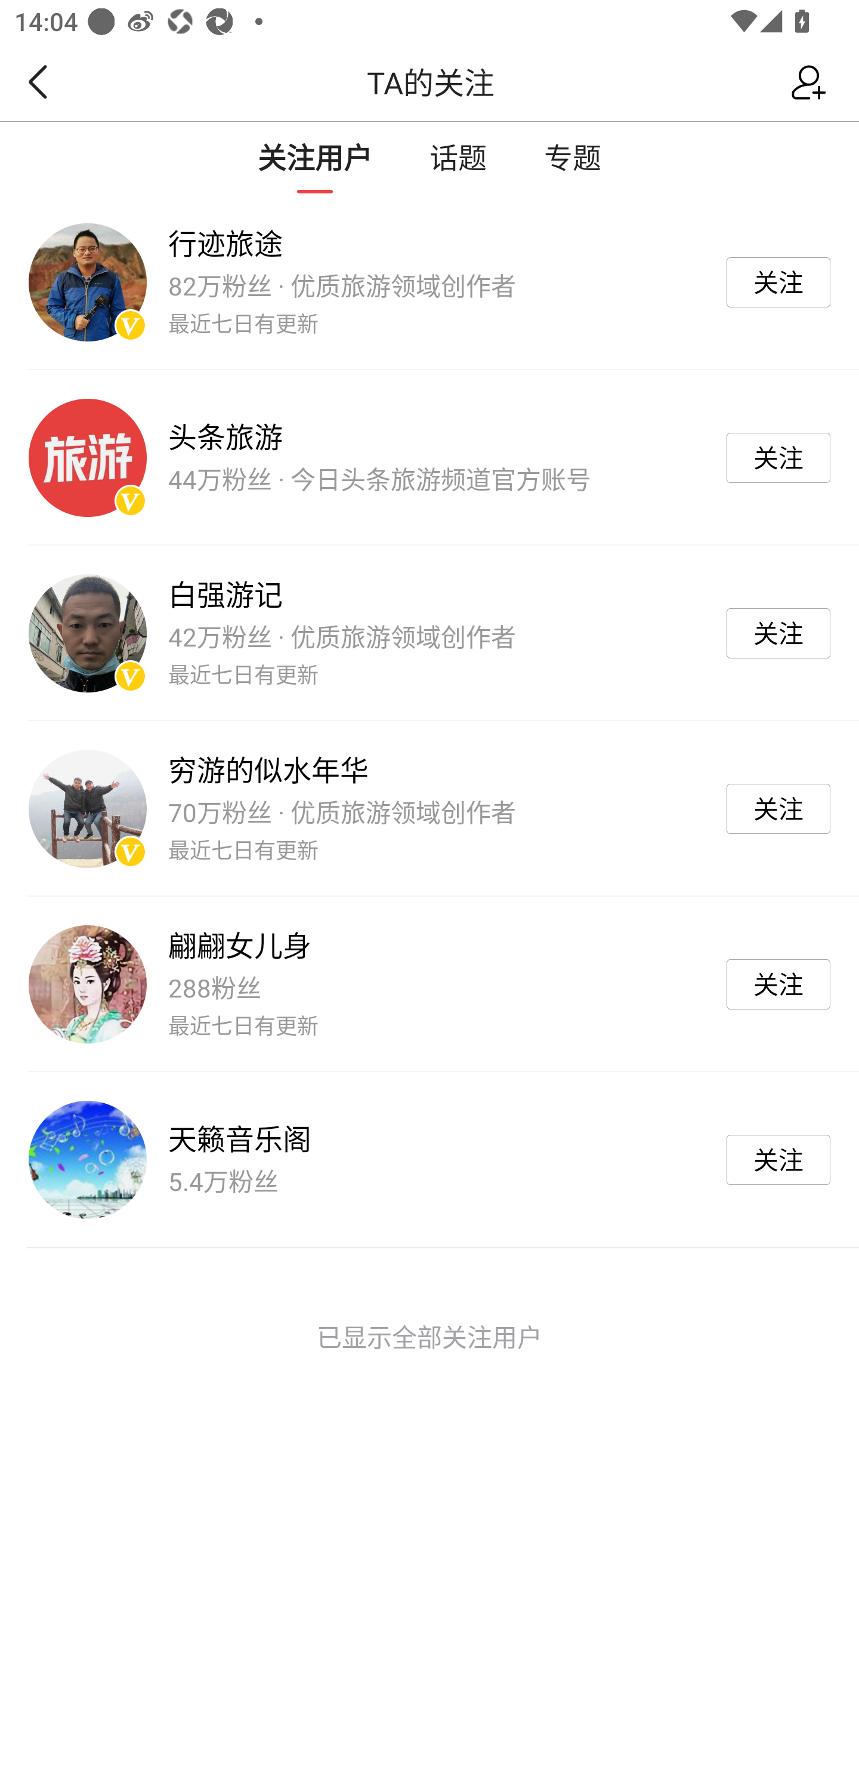  What do you see at coordinates (31, 82) in the screenshot?
I see `返回` at bounding box center [31, 82].